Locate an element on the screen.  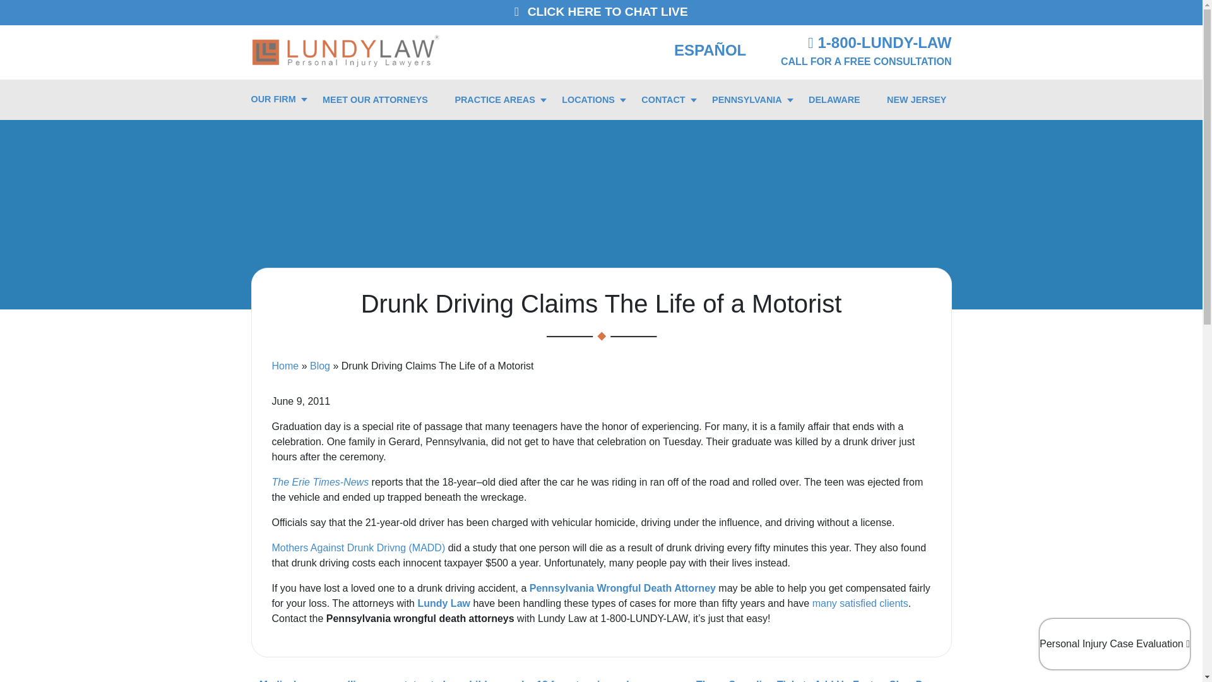
Lundy Law Personal Injury Lawyers Logo is located at coordinates (346, 50).